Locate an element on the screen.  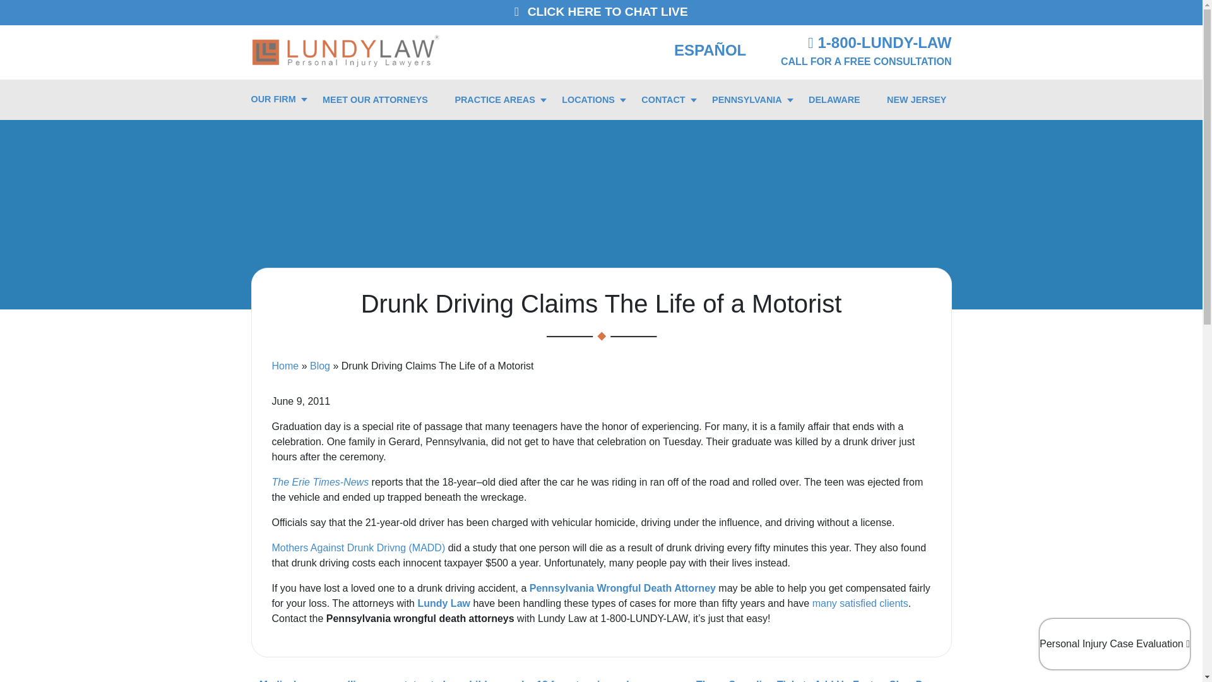
Lundy Law Personal Injury Lawyers Logo is located at coordinates (346, 50).